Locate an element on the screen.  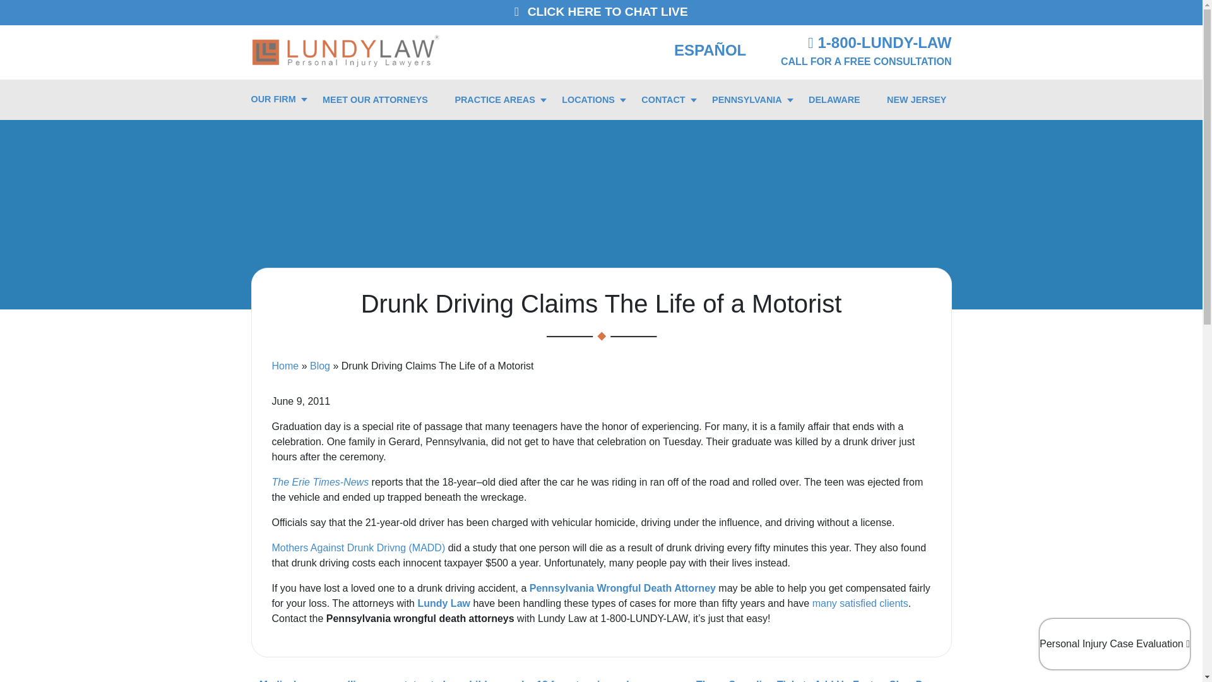
Lundy Law Personal Injury Lawyers Logo is located at coordinates (346, 50).